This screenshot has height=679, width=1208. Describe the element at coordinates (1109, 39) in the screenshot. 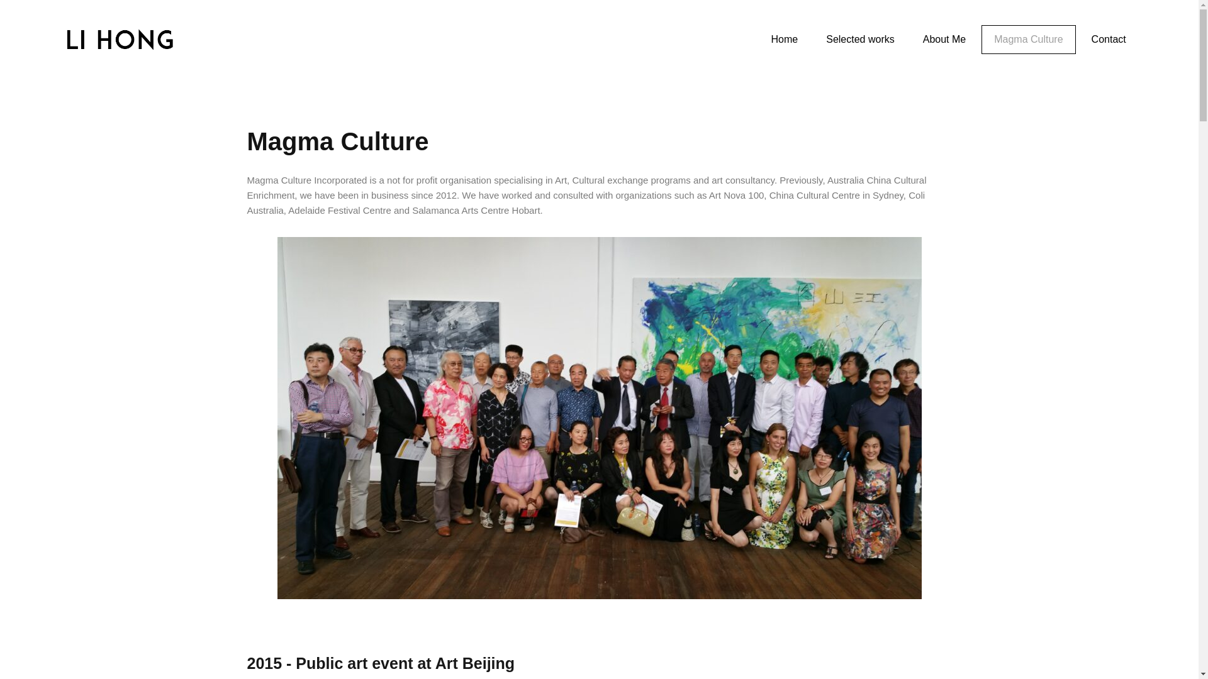

I see `Contact` at that location.